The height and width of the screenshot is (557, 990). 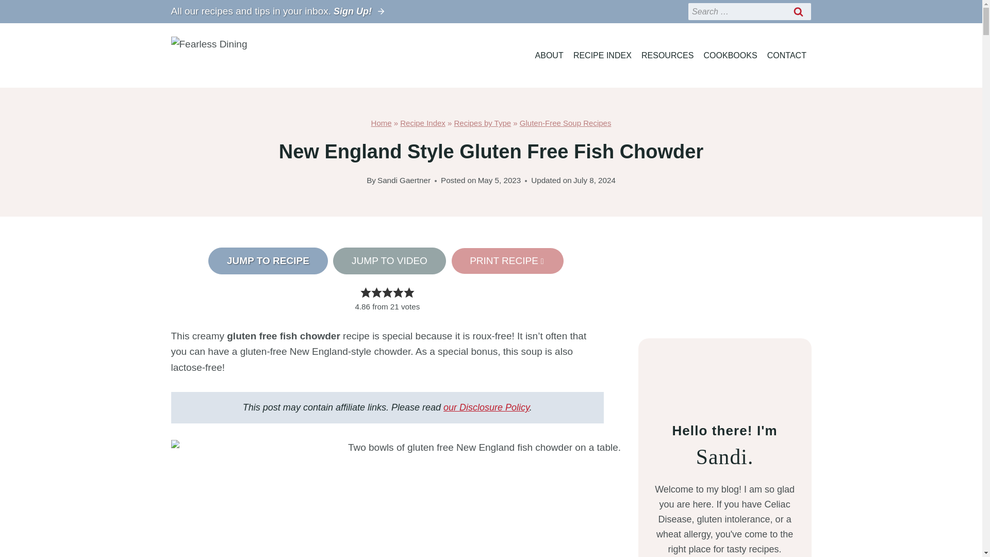 I want to click on RESOURCES, so click(x=667, y=55).